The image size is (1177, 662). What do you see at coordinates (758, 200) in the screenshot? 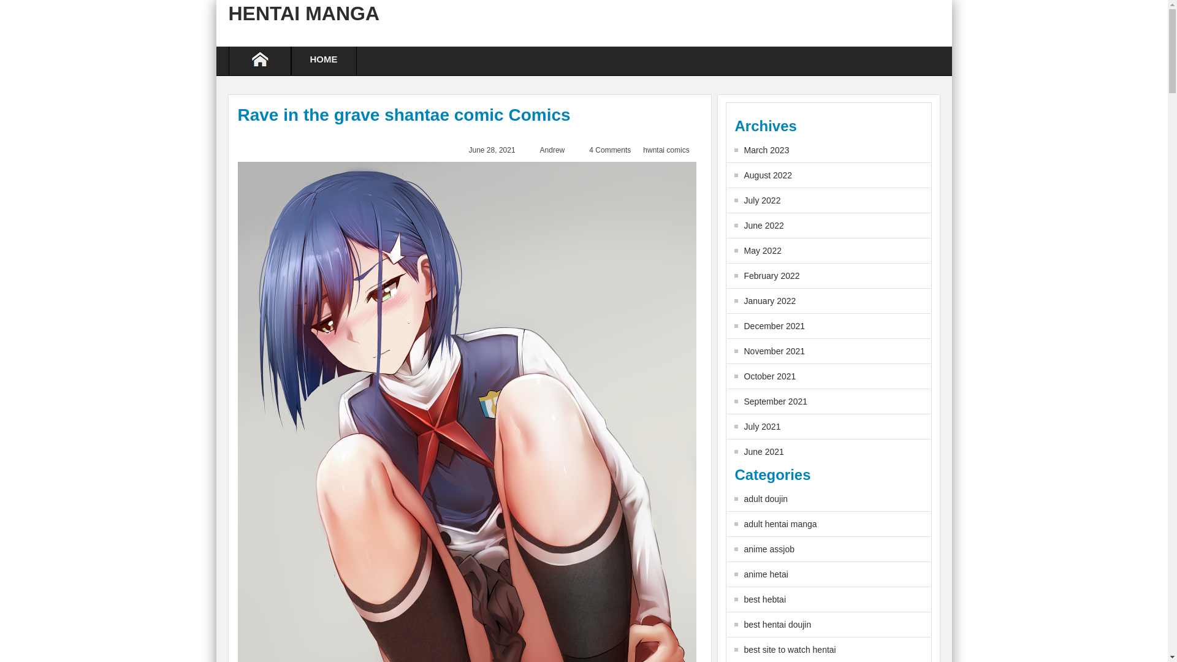
I see `July 2022` at bounding box center [758, 200].